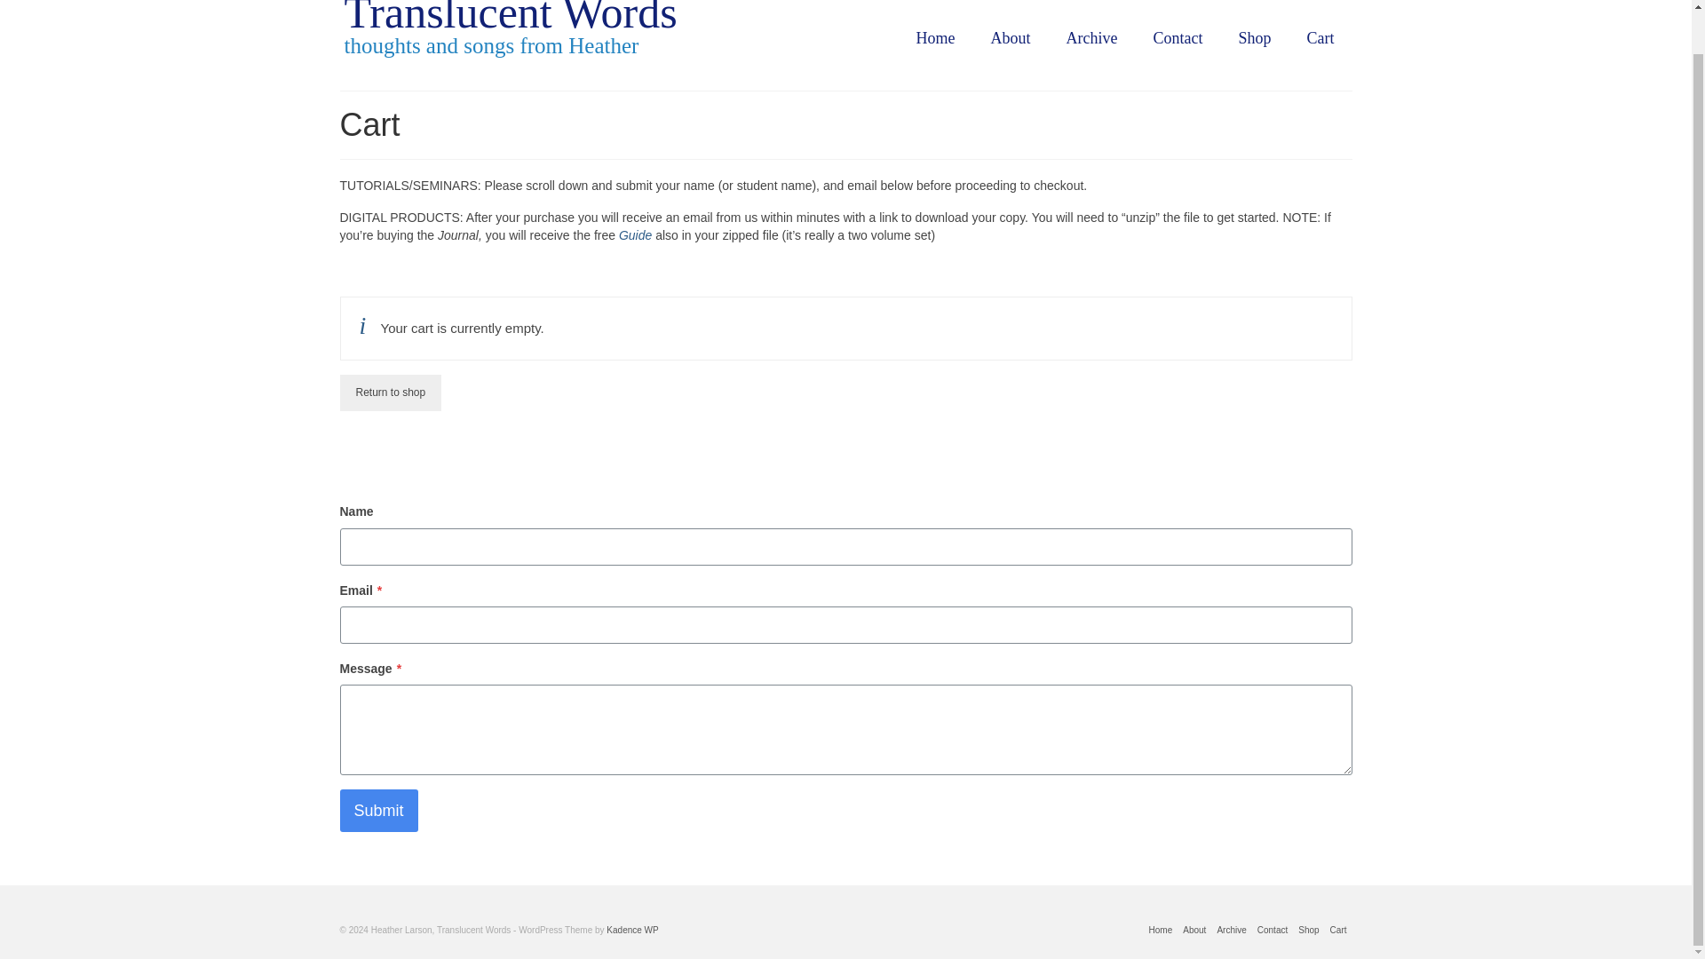 The width and height of the screenshot is (1705, 959). Describe the element at coordinates (1337, 931) in the screenshot. I see `Cart` at that location.